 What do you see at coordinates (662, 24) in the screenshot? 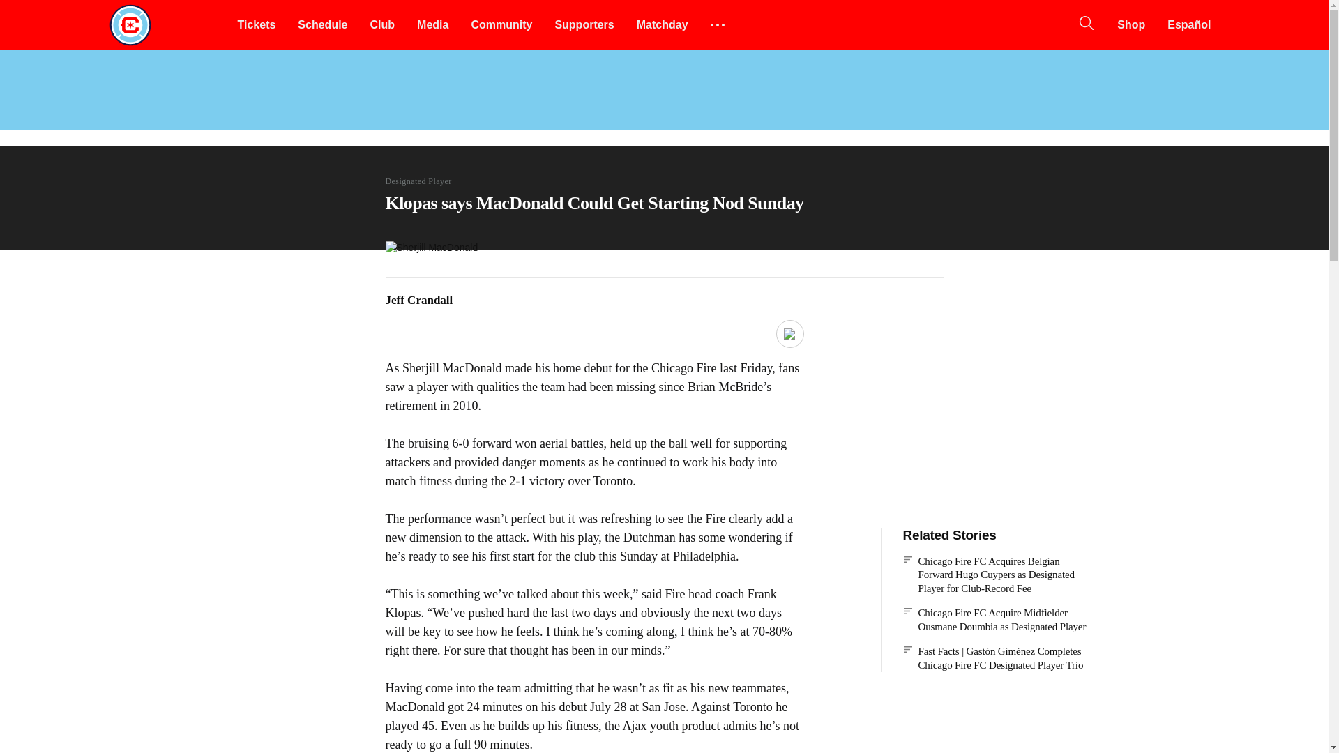
I see `Matchday` at bounding box center [662, 24].